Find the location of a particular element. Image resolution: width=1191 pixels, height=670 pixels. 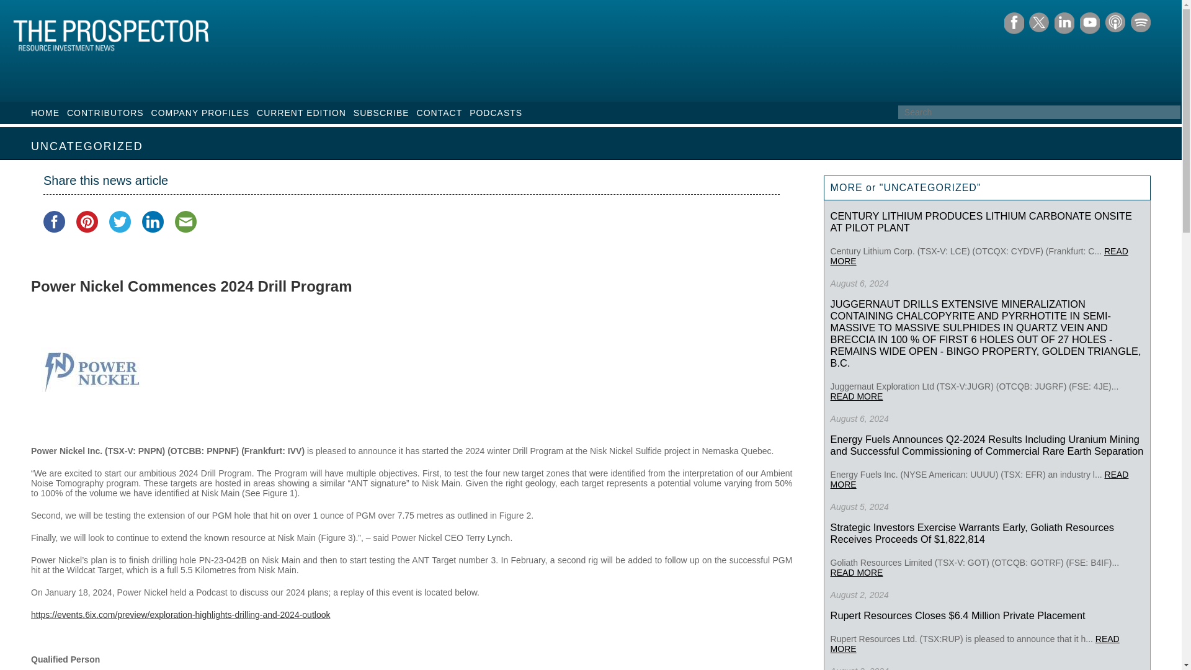

CONTACT is located at coordinates (440, 113).